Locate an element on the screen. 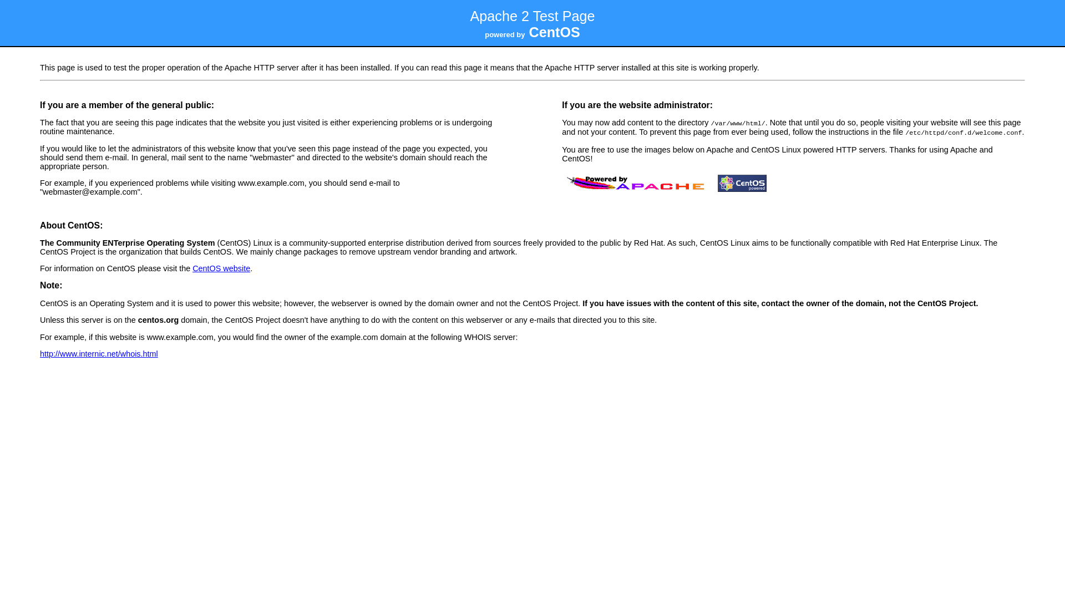 This screenshot has width=1065, height=599. CentOS website is located at coordinates (221, 268).